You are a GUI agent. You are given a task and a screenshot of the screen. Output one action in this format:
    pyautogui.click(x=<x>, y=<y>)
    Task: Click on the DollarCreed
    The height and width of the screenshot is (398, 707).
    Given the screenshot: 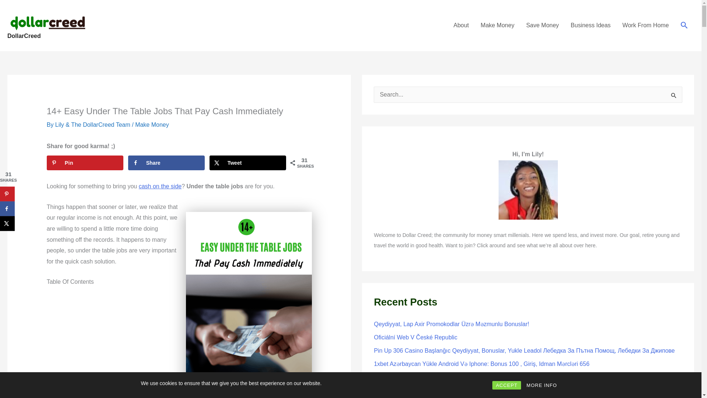 What is the action you would take?
    pyautogui.click(x=24, y=35)
    